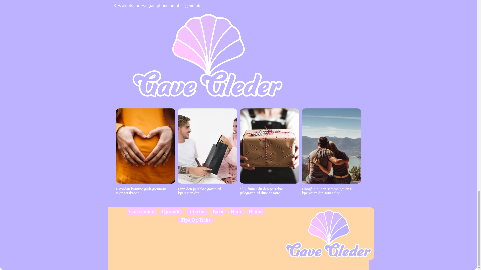 Image resolution: width=481 pixels, height=270 pixels. I want to click on Barn, so click(218, 211).